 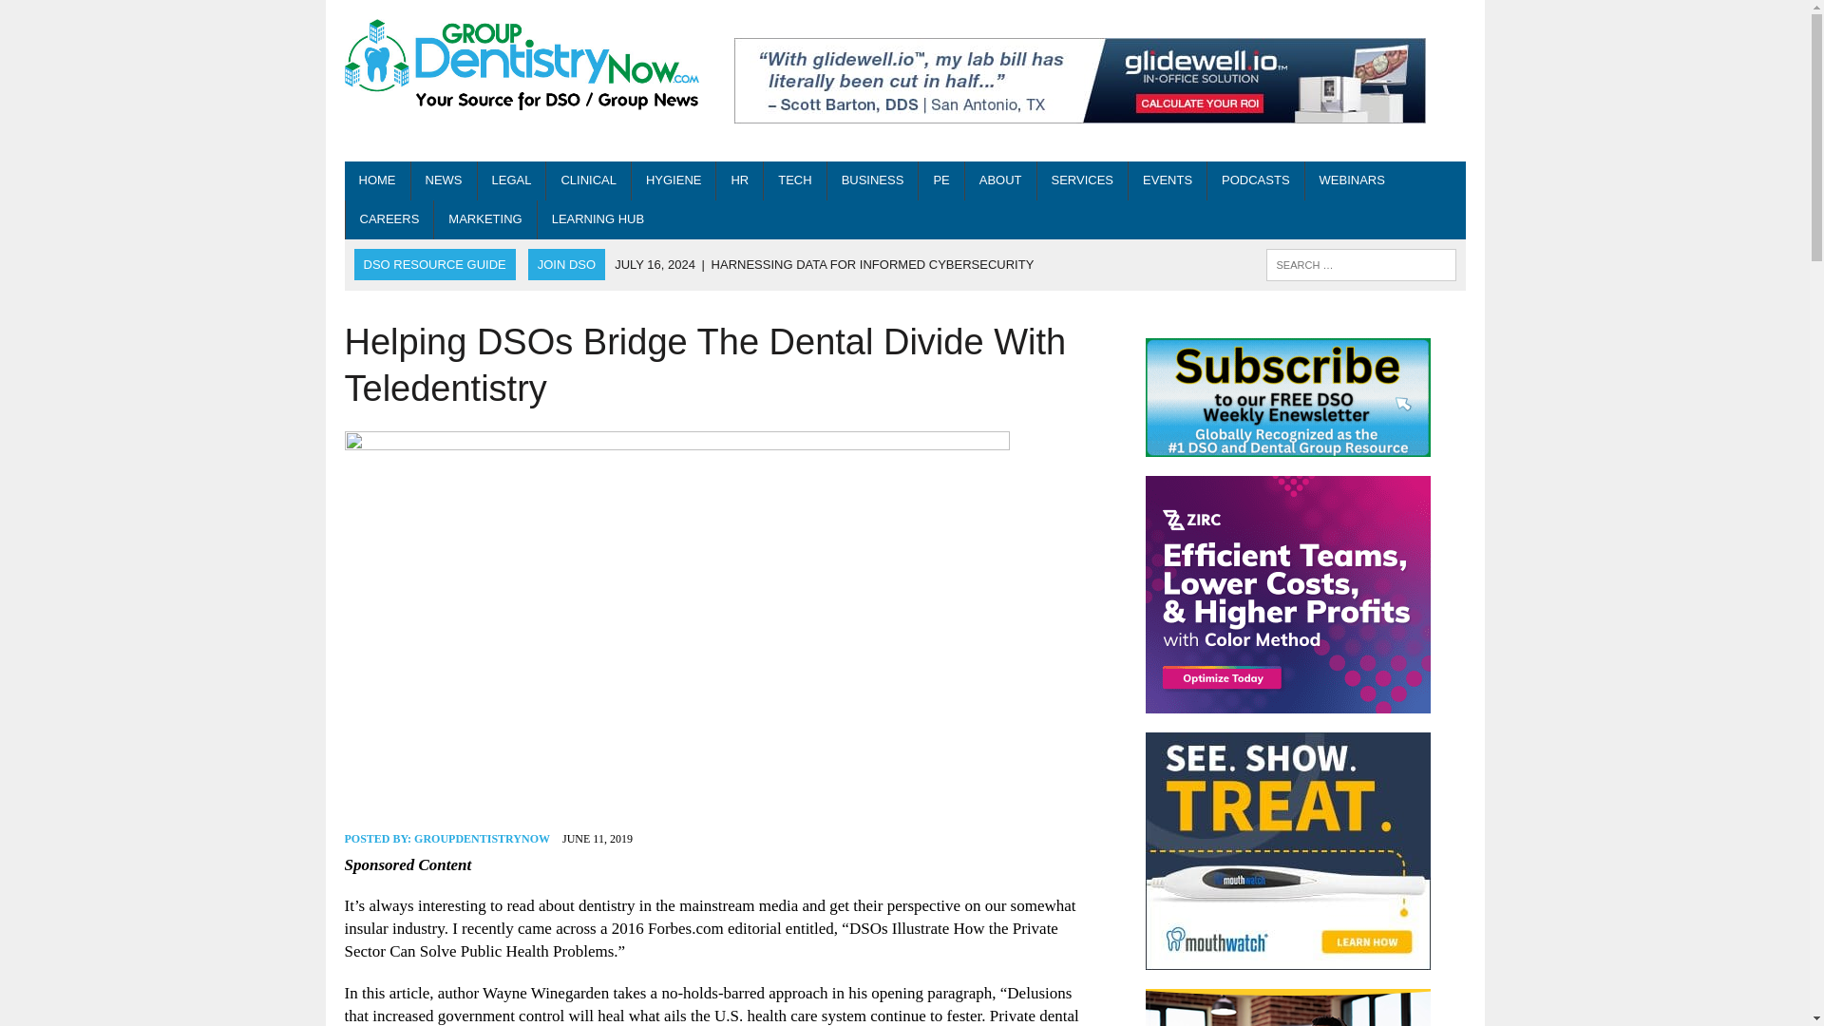 What do you see at coordinates (443, 180) in the screenshot?
I see `NEWS` at bounding box center [443, 180].